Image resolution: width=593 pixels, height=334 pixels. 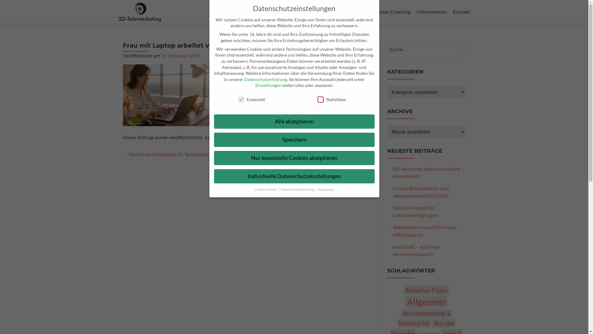 I want to click on Anrufannahme & Sekretariat, so click(x=425, y=318).